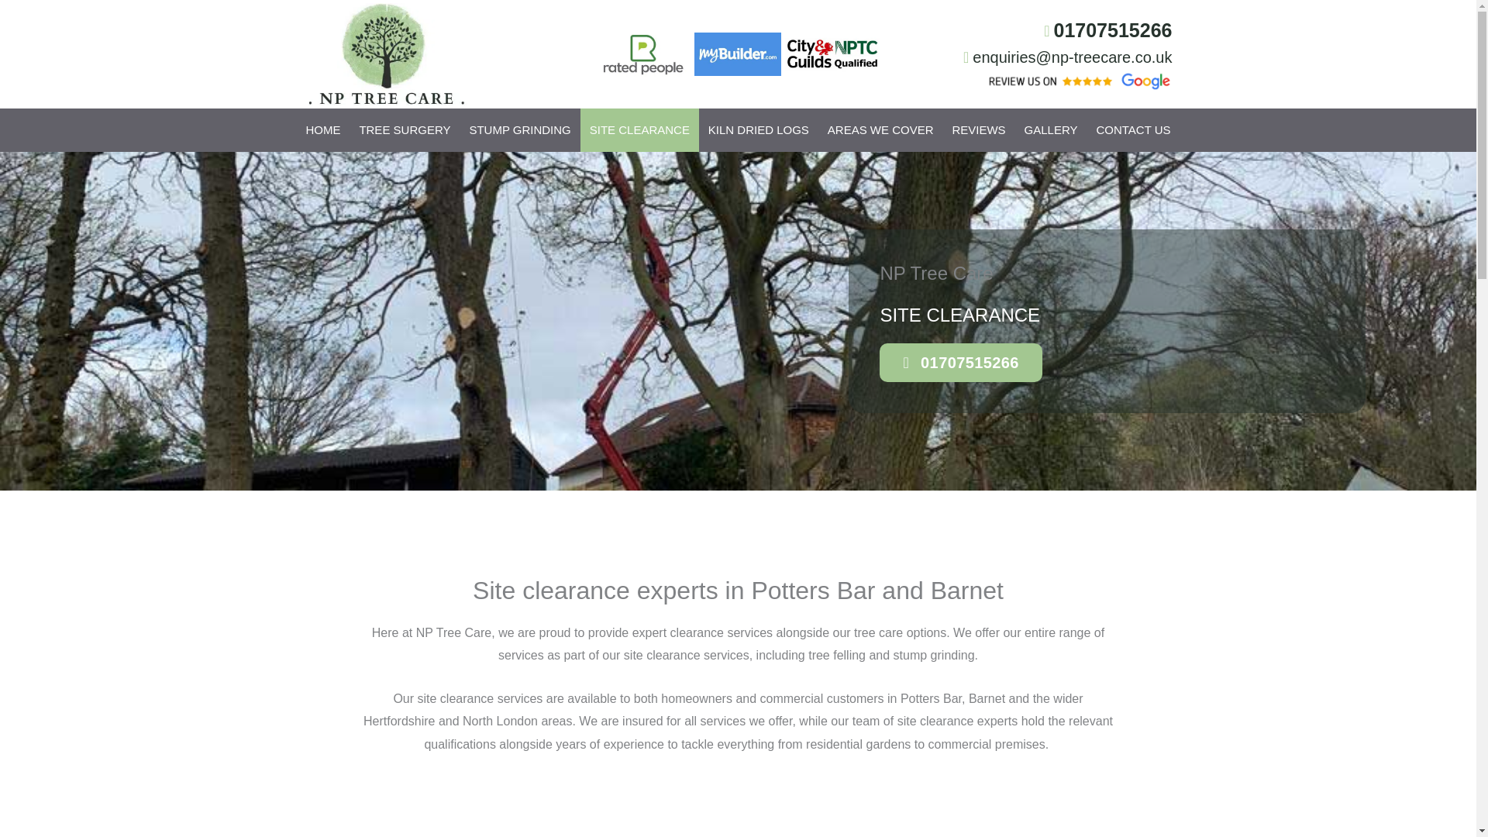 The image size is (1488, 837). What do you see at coordinates (519, 130) in the screenshot?
I see `STUMP GRINDING` at bounding box center [519, 130].